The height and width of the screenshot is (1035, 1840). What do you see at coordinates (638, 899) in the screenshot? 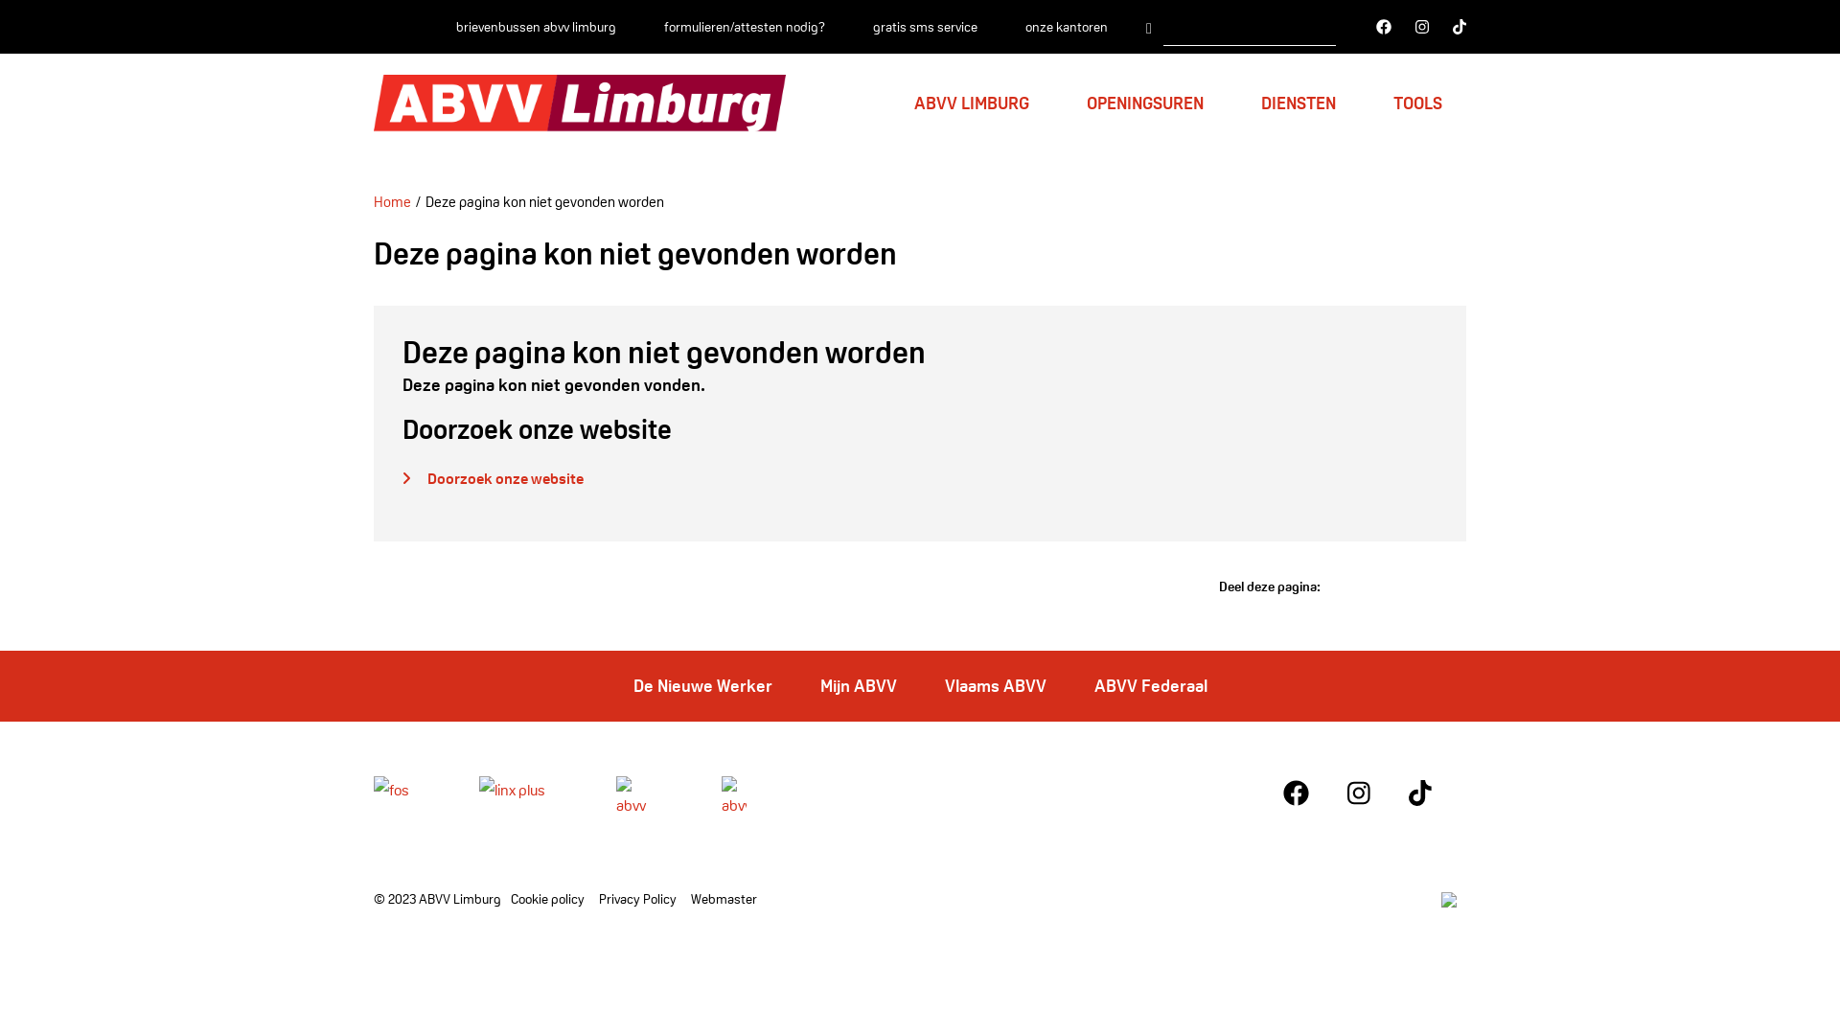
I see `Privacy Policy` at bounding box center [638, 899].